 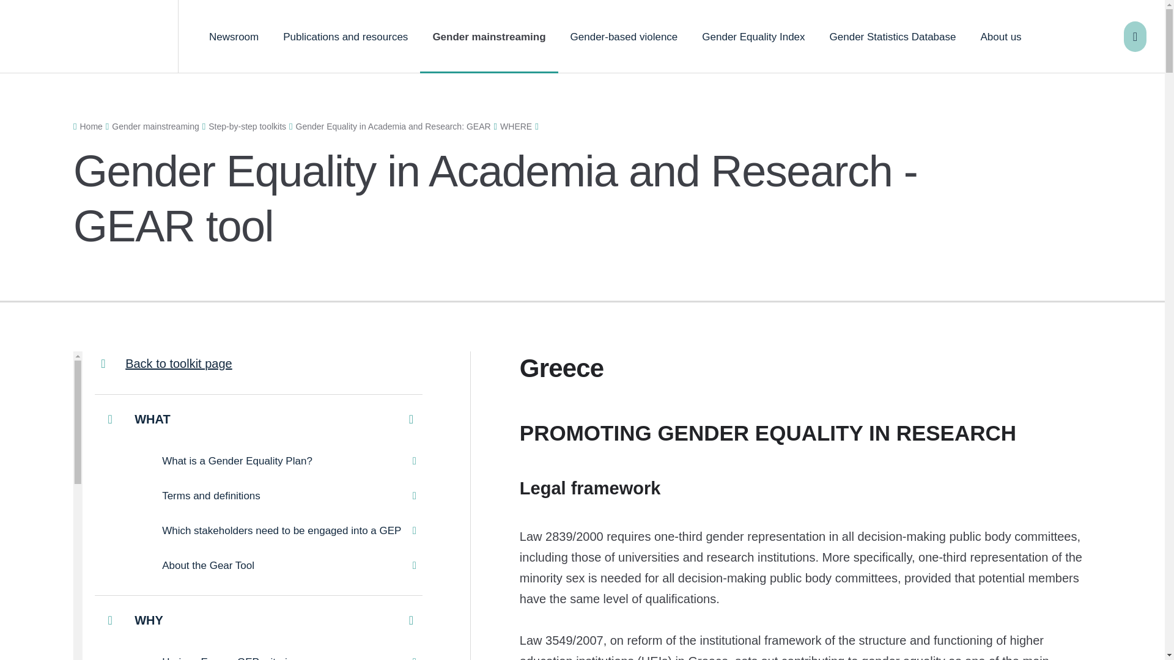 What do you see at coordinates (234, 37) in the screenshot?
I see `Newsroom` at bounding box center [234, 37].